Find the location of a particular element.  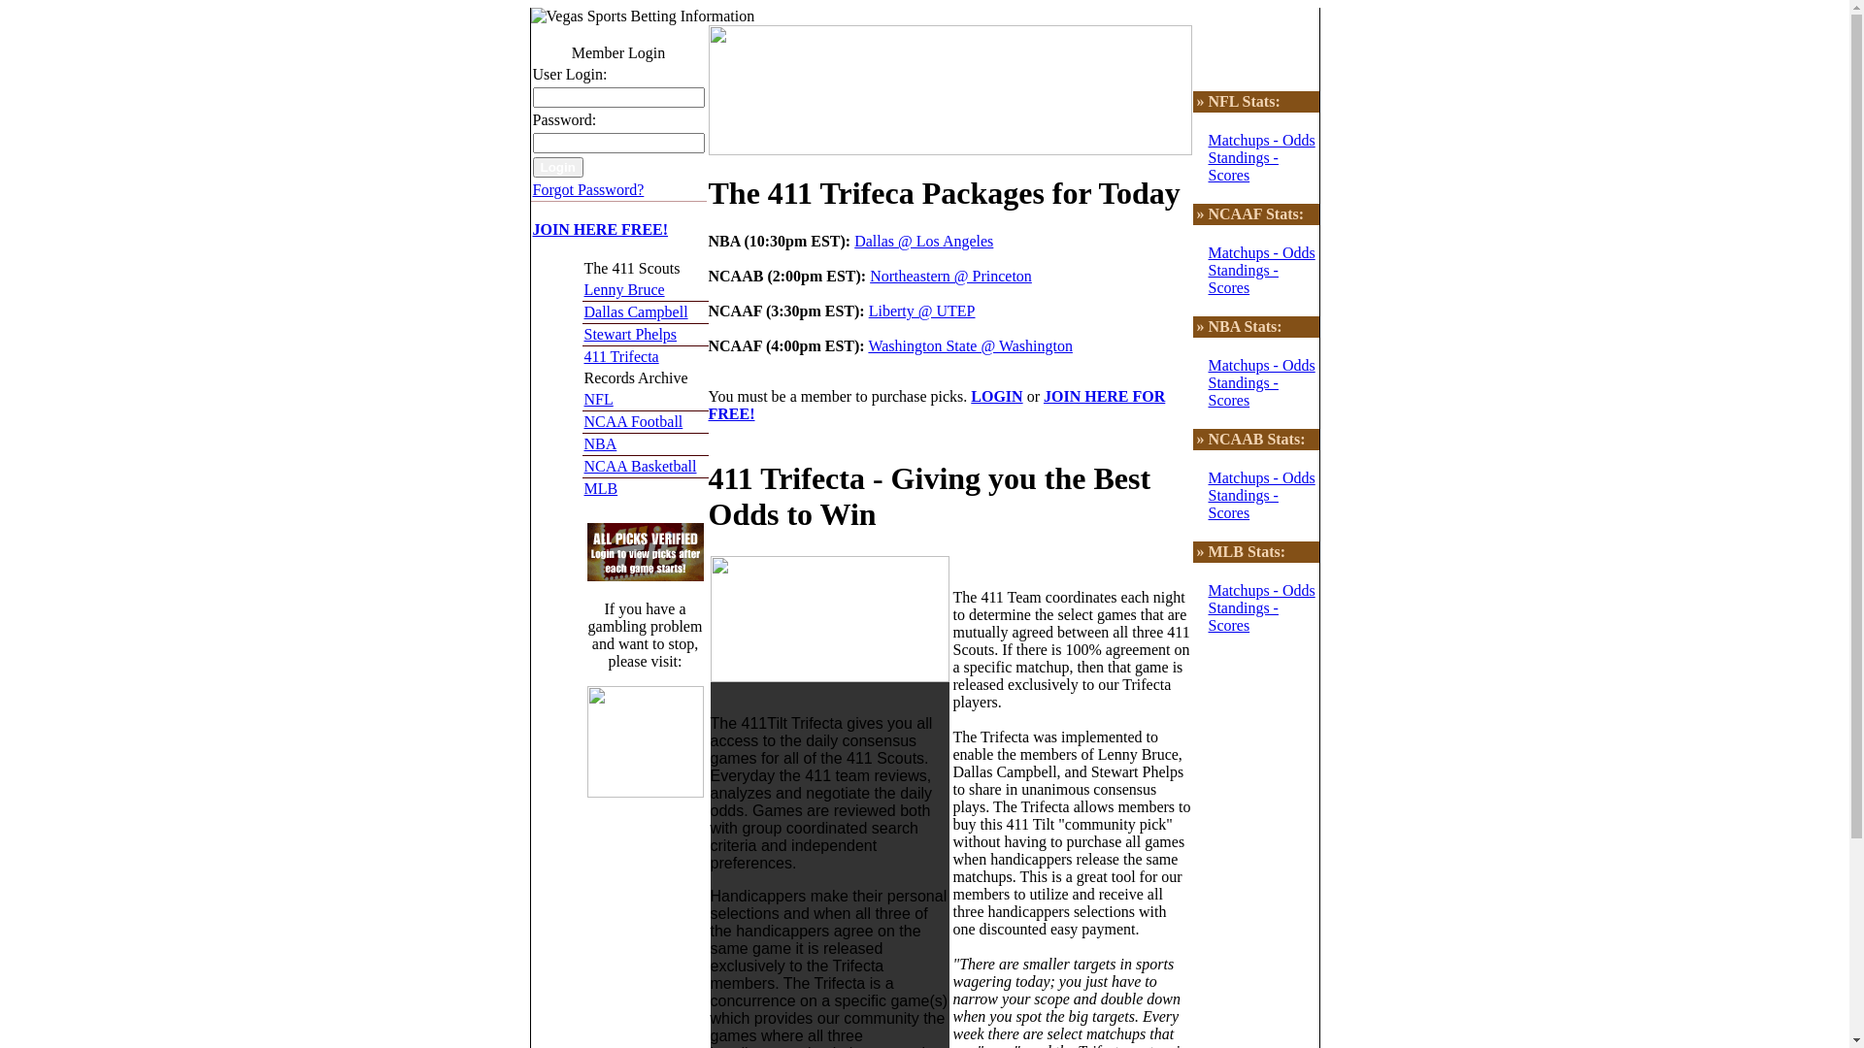

Matchups - Odds
Standings - Scores is located at coordinates (1261, 607).